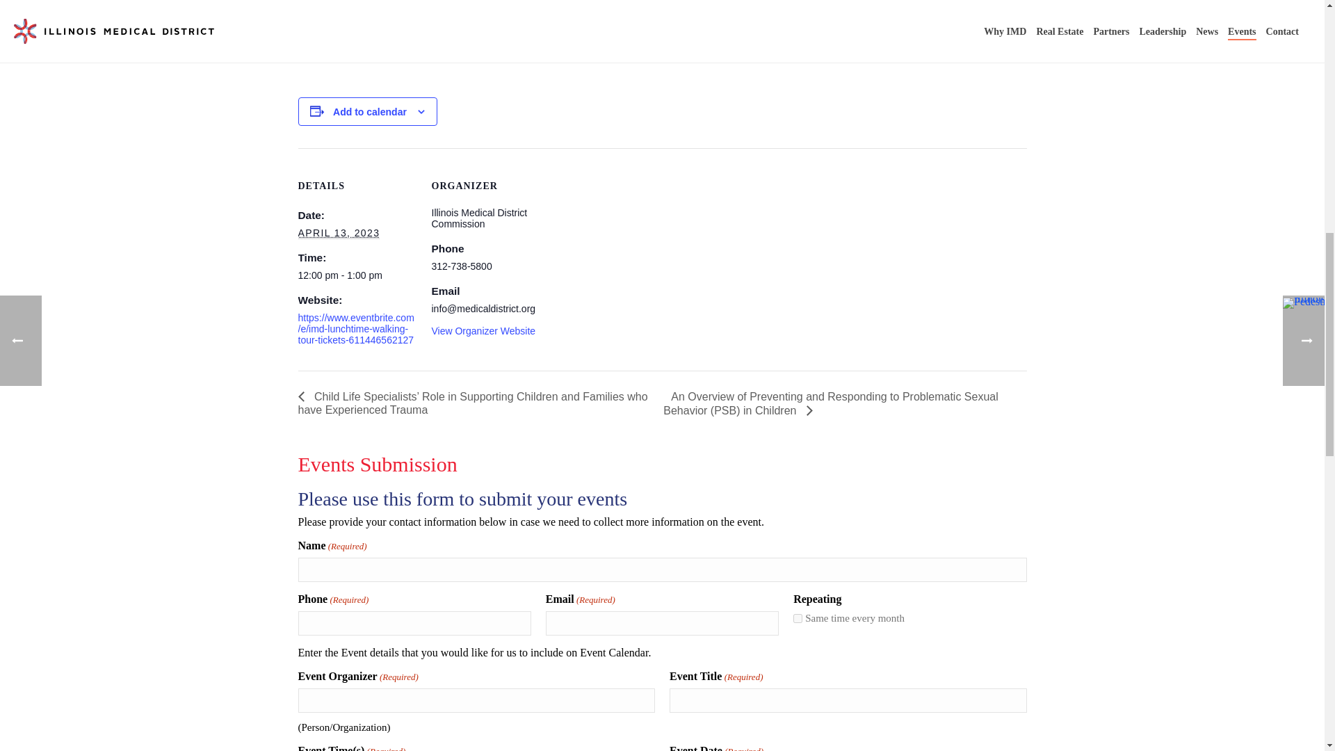  Describe the element at coordinates (356, 275) in the screenshot. I see `2023-04-13` at that location.